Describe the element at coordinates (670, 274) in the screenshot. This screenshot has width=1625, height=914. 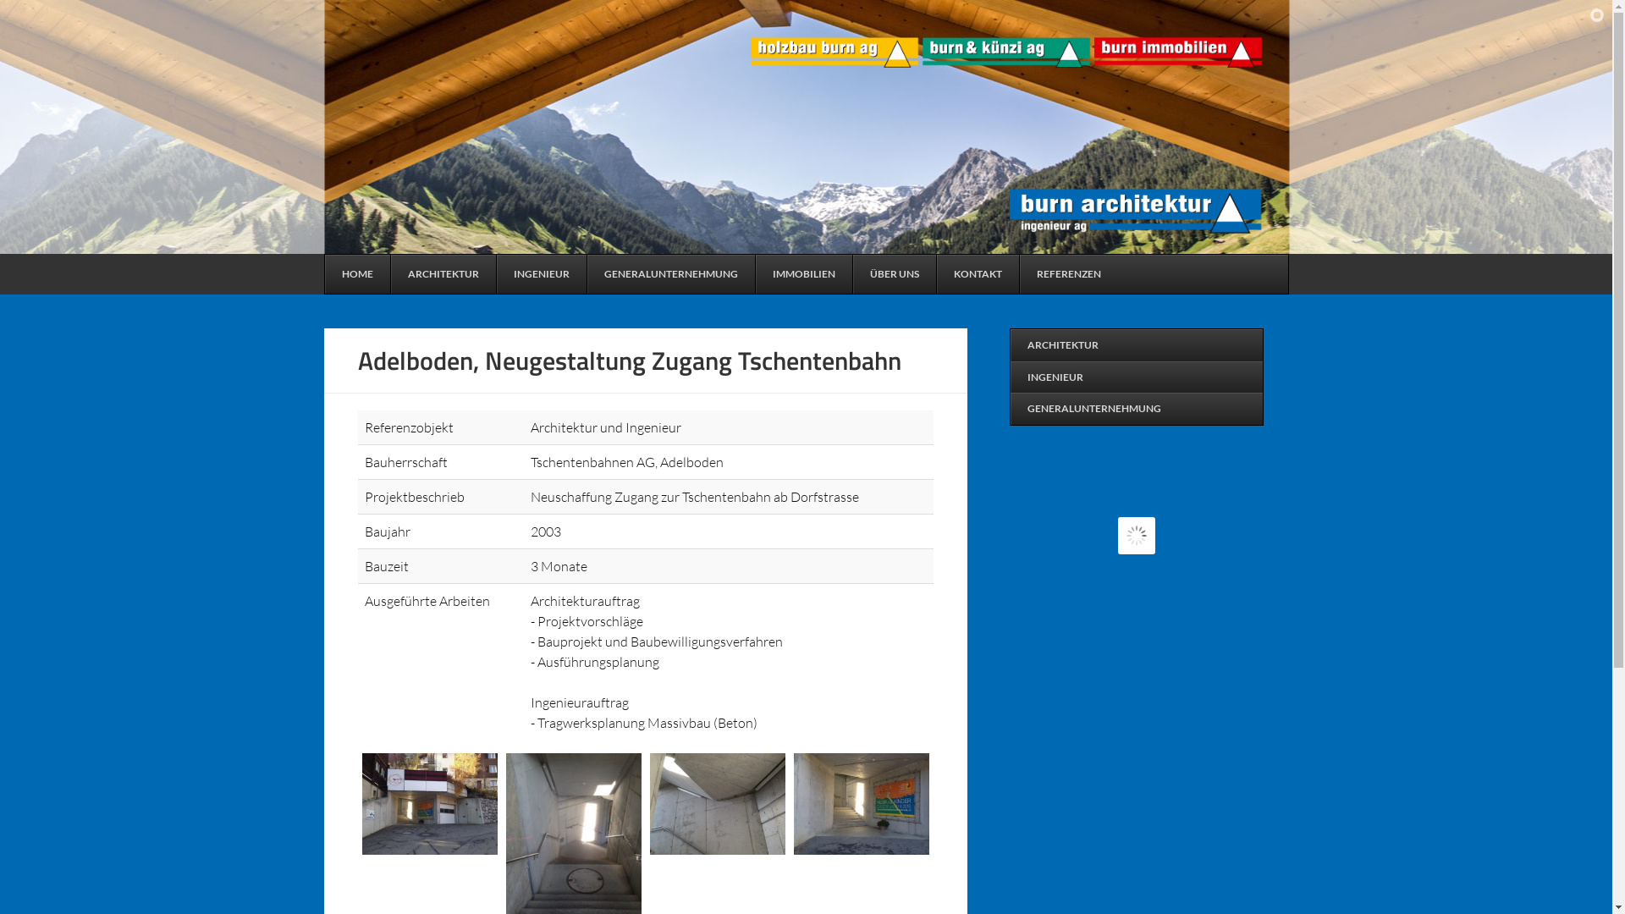
I see `GENERALUNTERNEHMUNG` at that location.